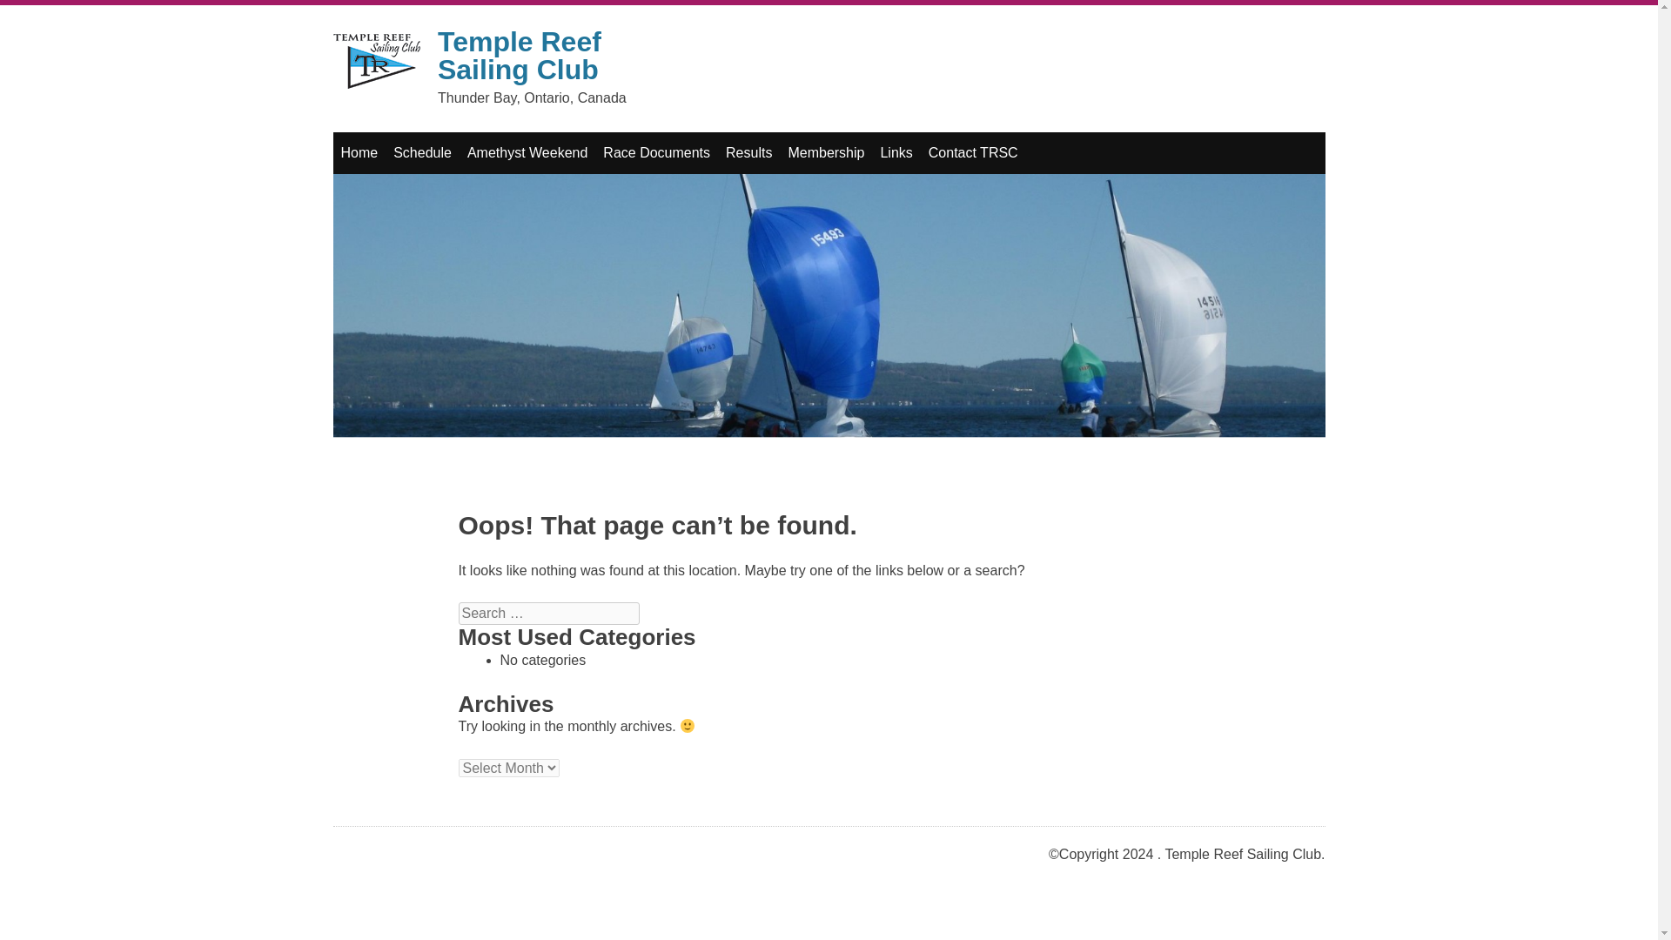  Describe the element at coordinates (527, 153) in the screenshot. I see `Amethyst Weekend` at that location.